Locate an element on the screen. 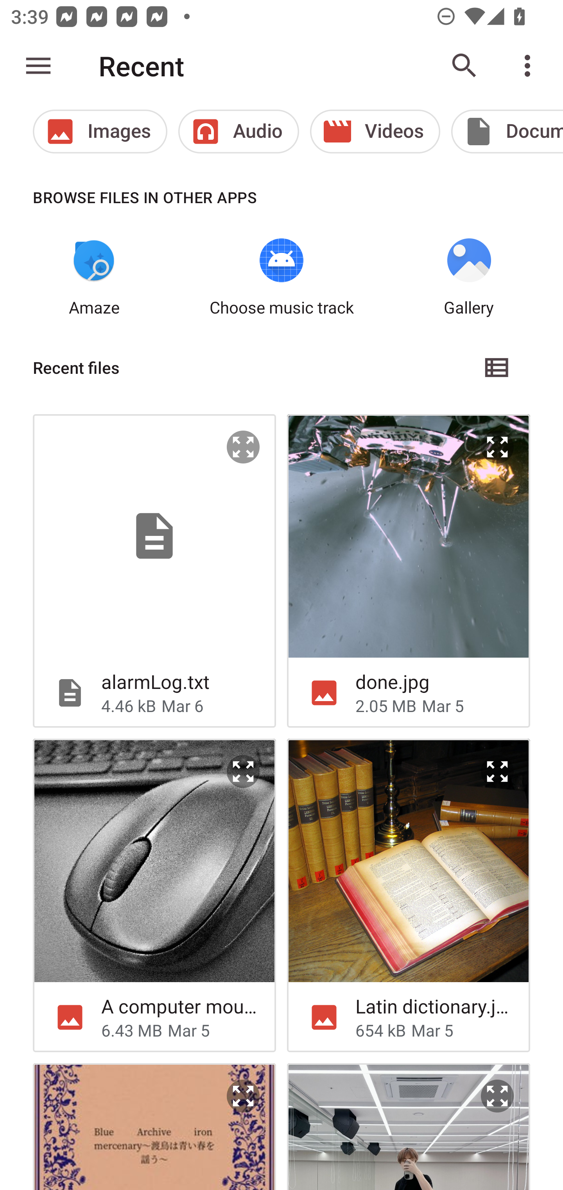  Audio is located at coordinates (238, 132).